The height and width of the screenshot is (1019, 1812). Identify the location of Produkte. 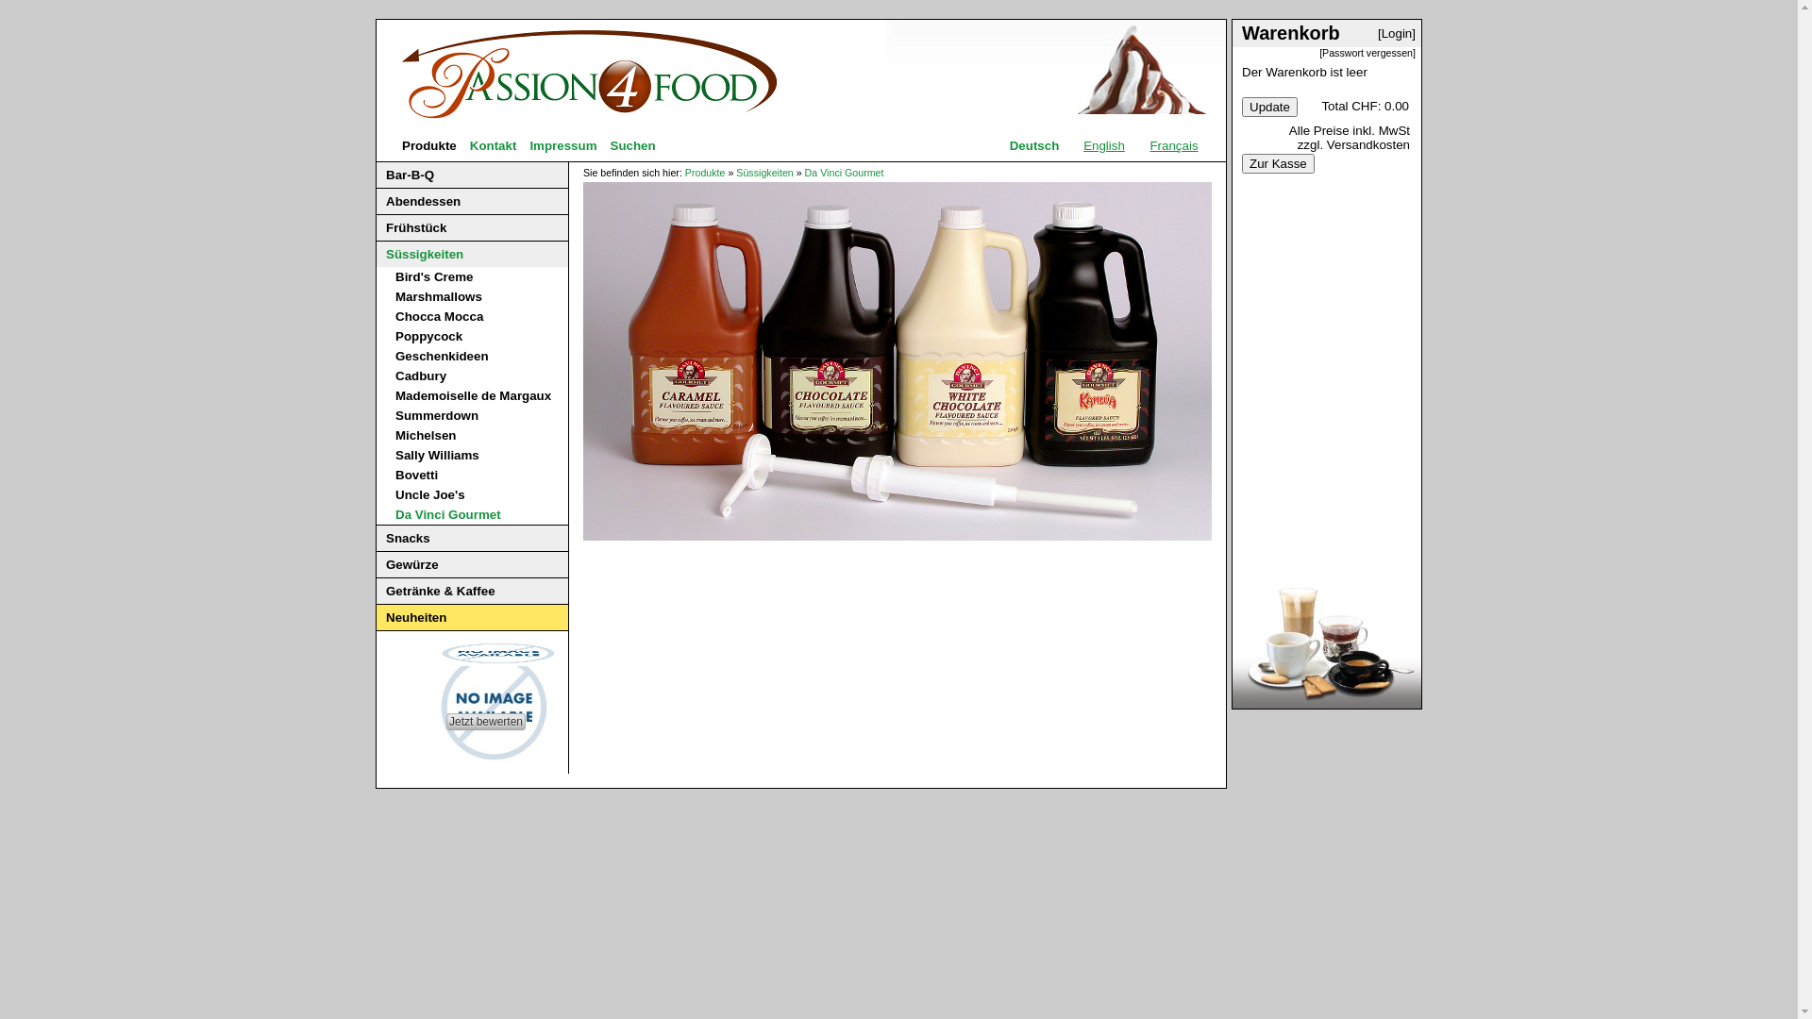
(706, 173).